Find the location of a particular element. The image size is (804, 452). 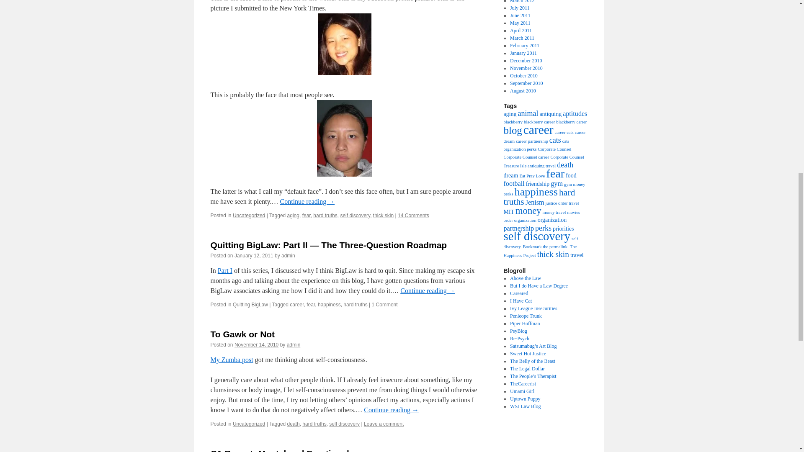

fear is located at coordinates (306, 215).